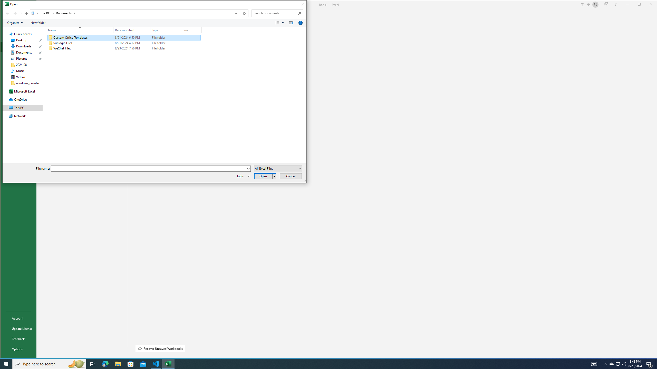 The image size is (657, 369). Describe the element at coordinates (275, 13) in the screenshot. I see `Search Box` at that location.